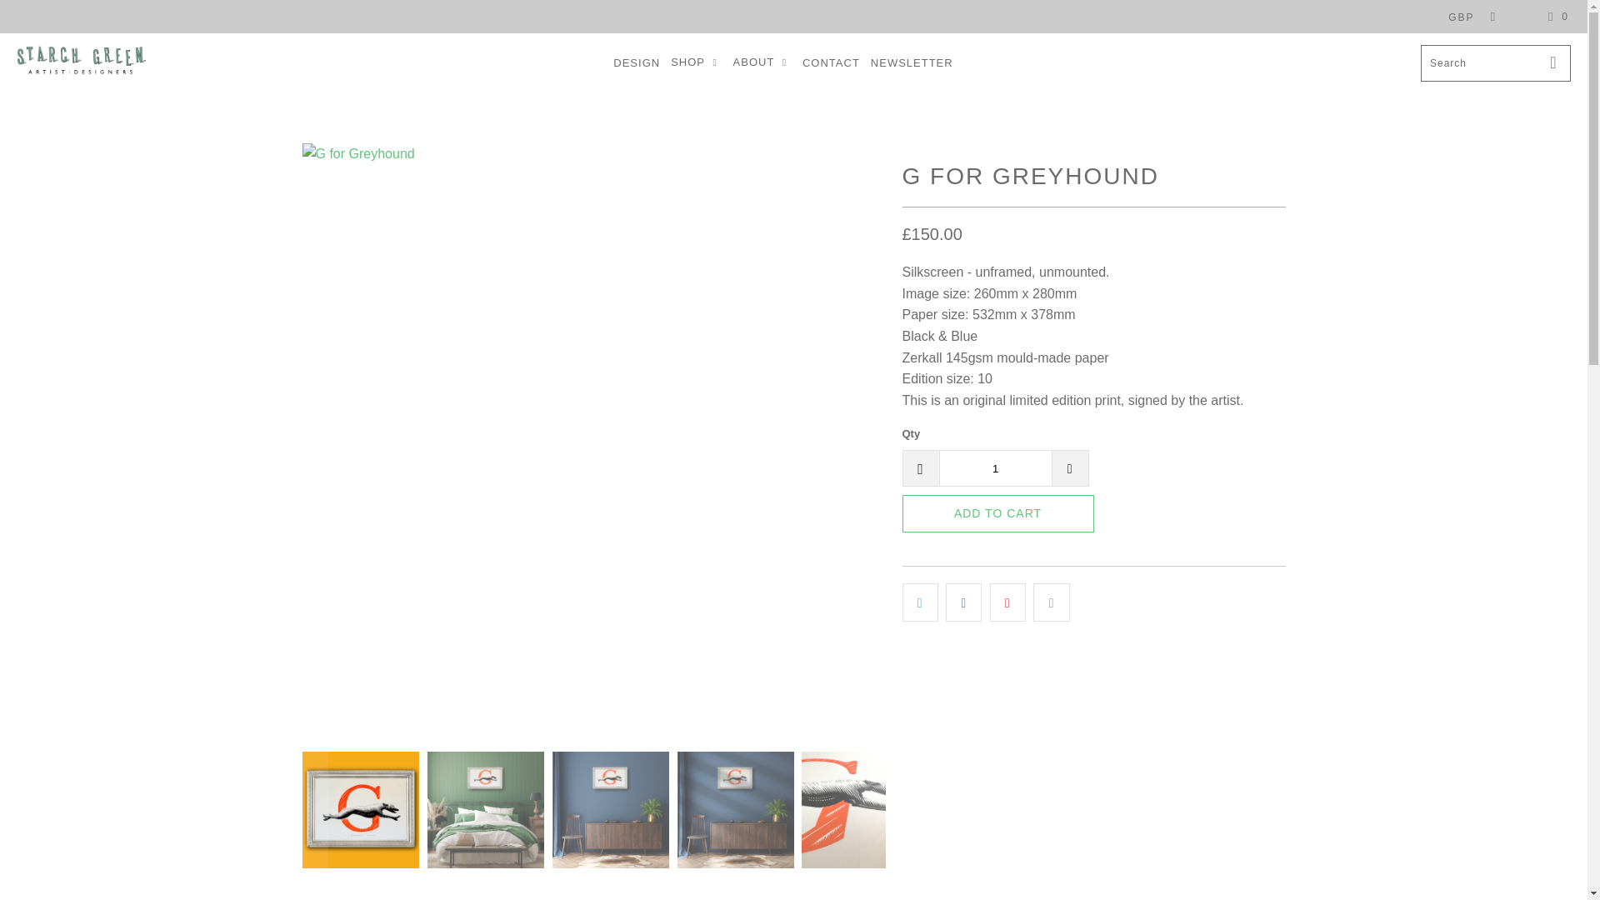  Describe the element at coordinates (80, 63) in the screenshot. I see `Starch Green` at that location.